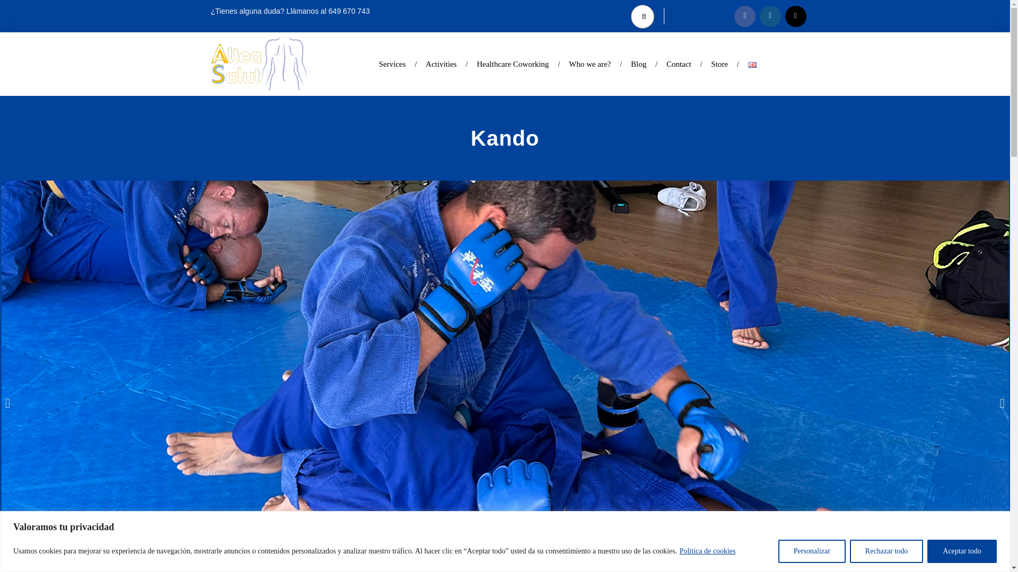 The height and width of the screenshot is (572, 1018). What do you see at coordinates (962, 551) in the screenshot?
I see `Aceptar todo` at bounding box center [962, 551].